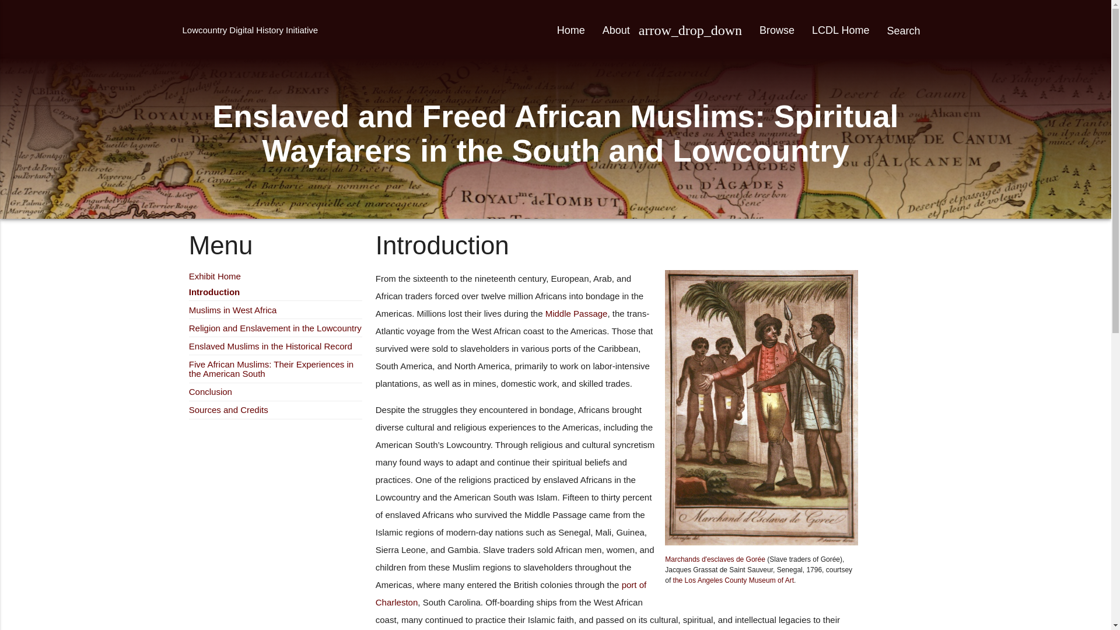 The image size is (1120, 630). What do you see at coordinates (840, 30) in the screenshot?
I see `LCDL Home` at bounding box center [840, 30].